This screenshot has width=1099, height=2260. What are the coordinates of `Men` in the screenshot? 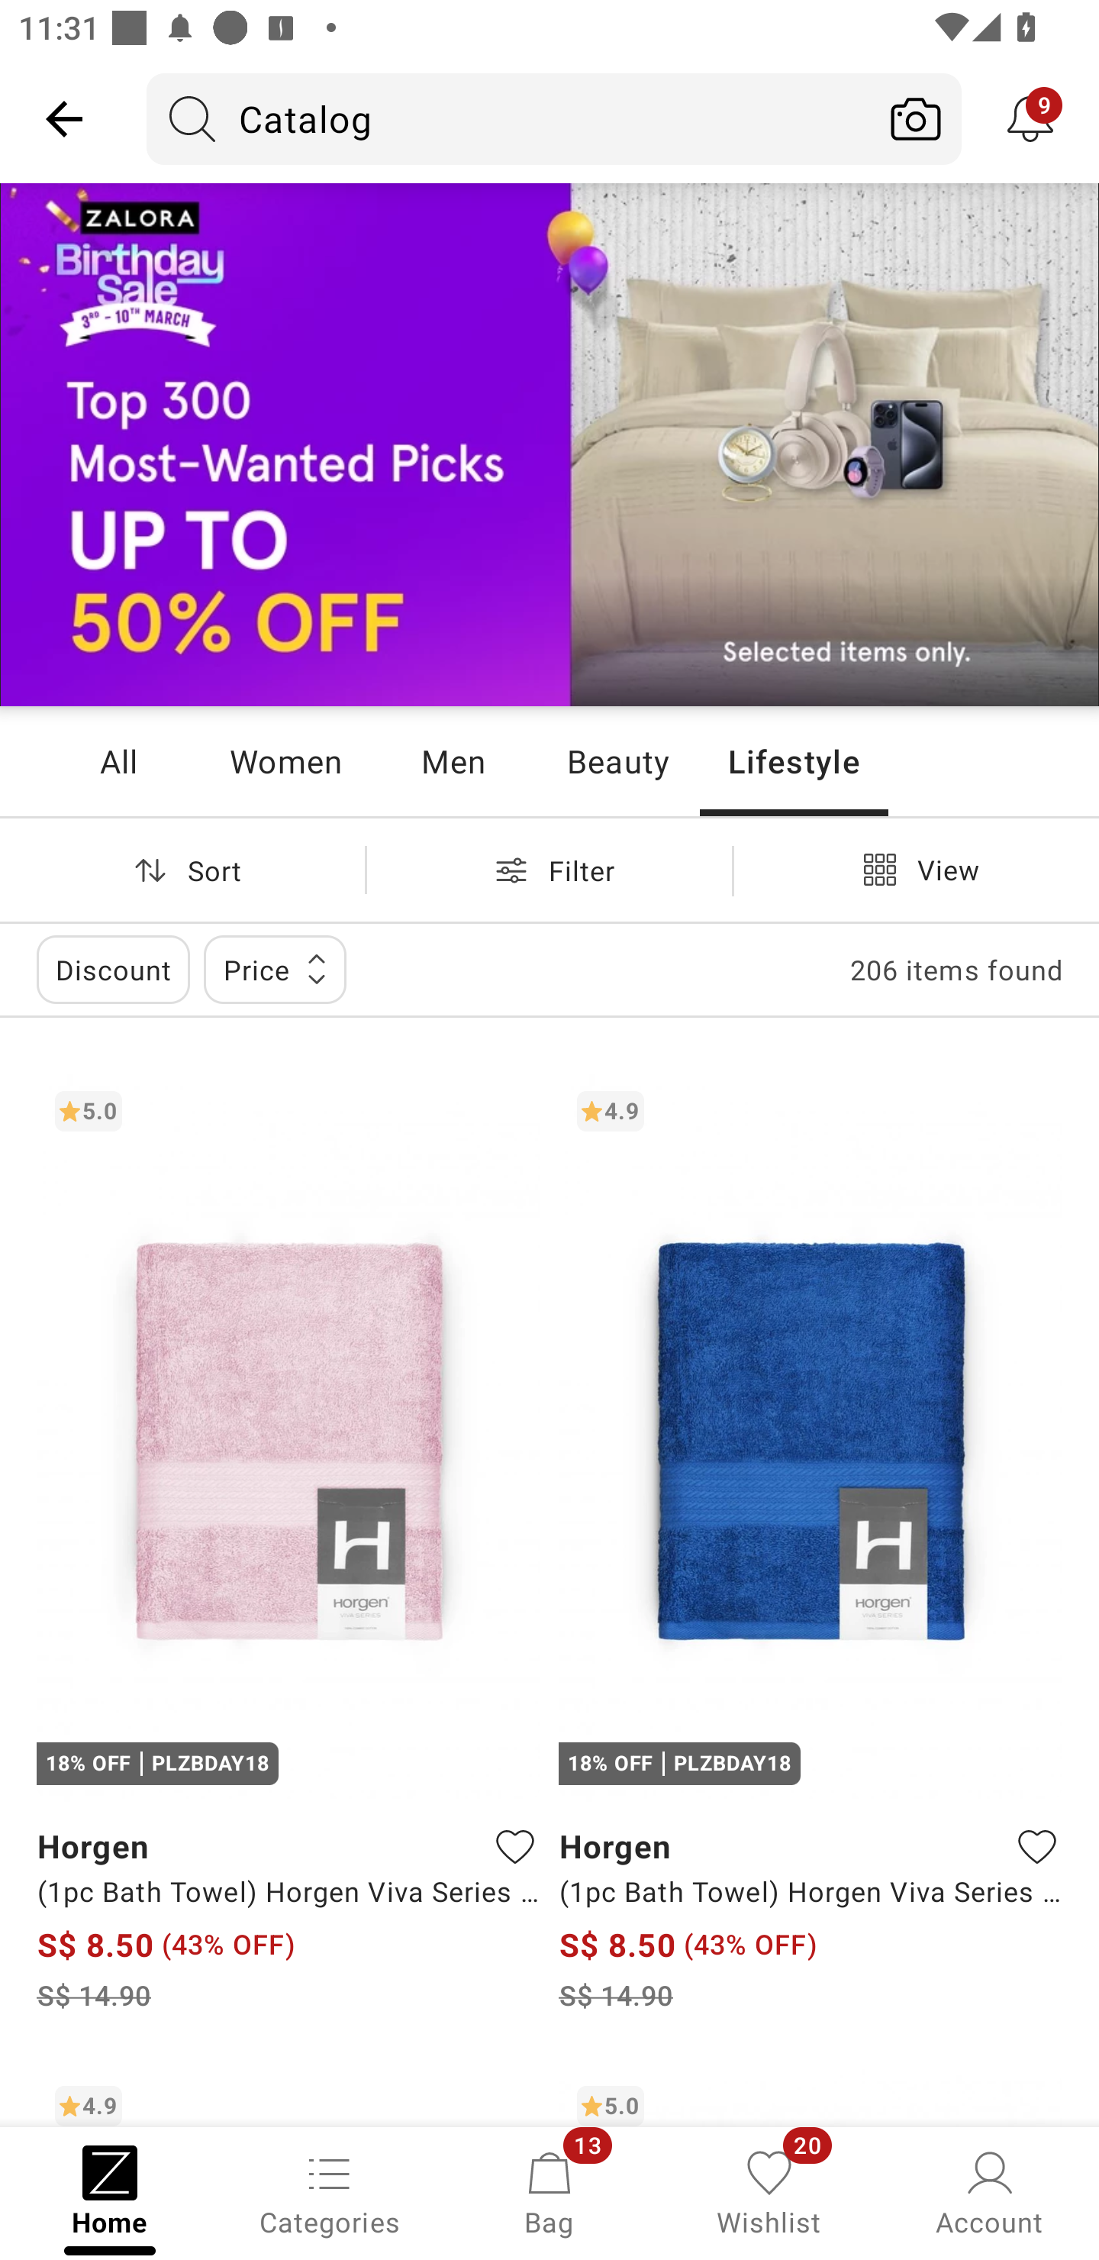 It's located at (453, 760).